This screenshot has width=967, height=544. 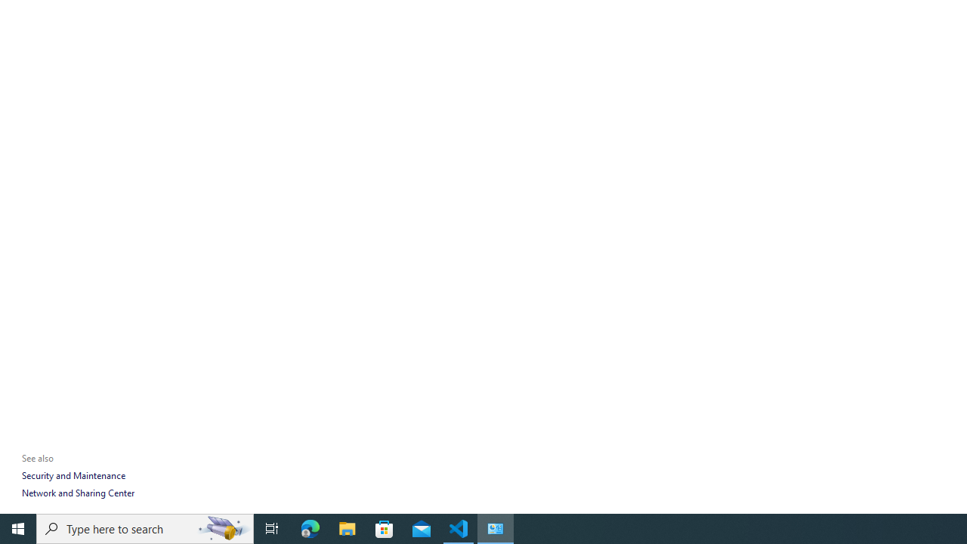 I want to click on Visual Studio Code - 1 running window, so click(x=459, y=529).